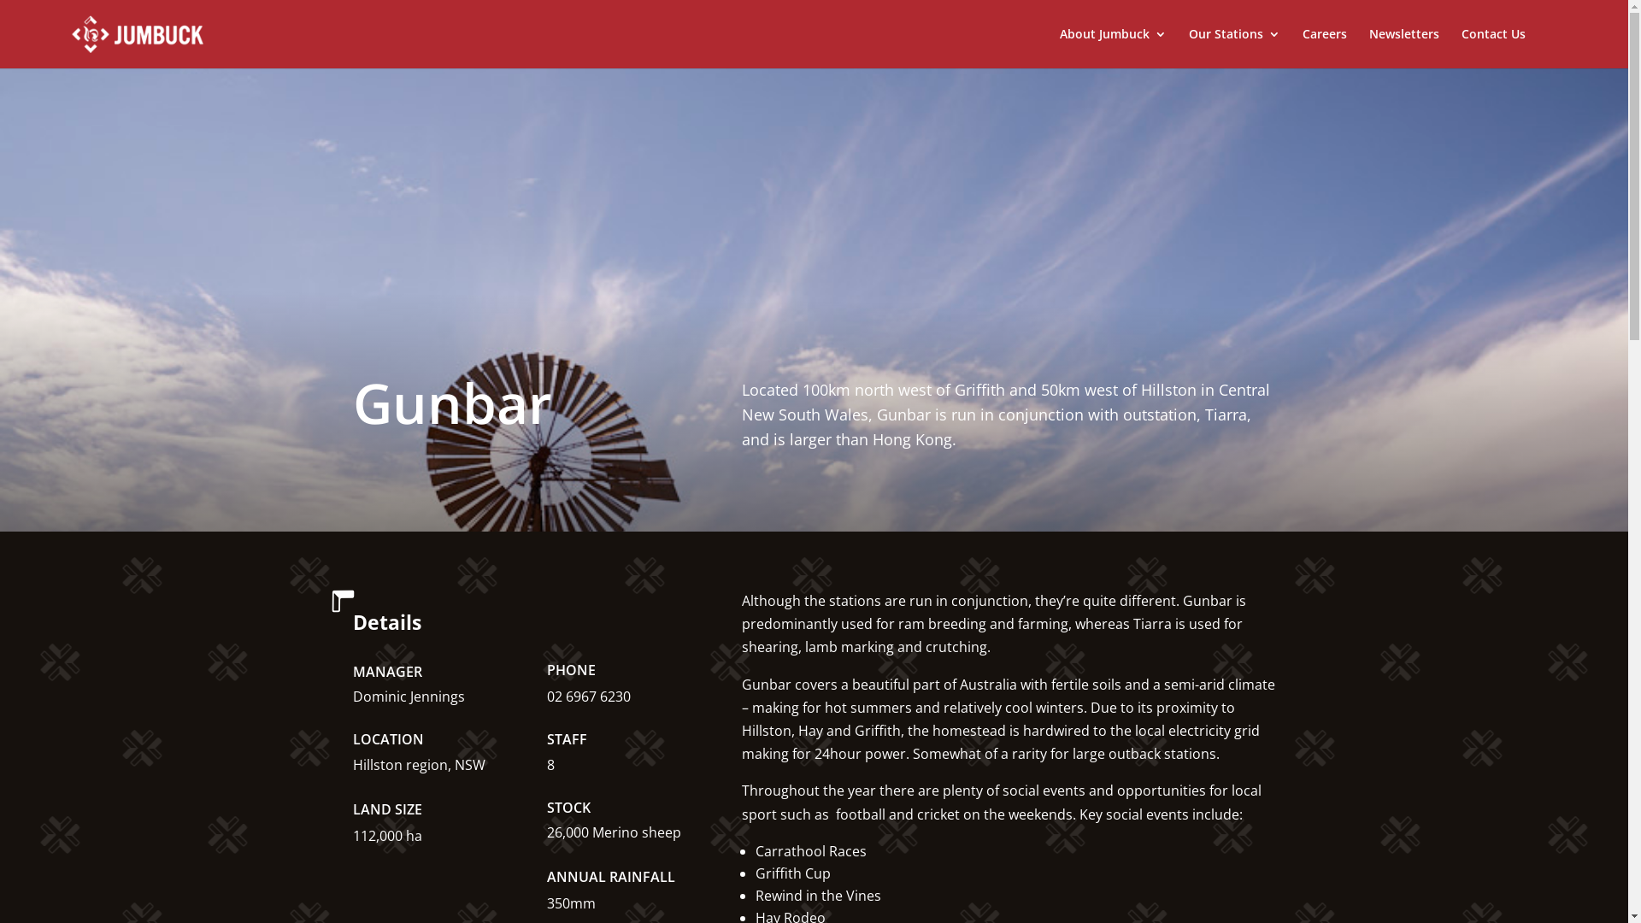 This screenshot has height=923, width=1641. Describe the element at coordinates (1404, 48) in the screenshot. I see `Newsletters` at that location.